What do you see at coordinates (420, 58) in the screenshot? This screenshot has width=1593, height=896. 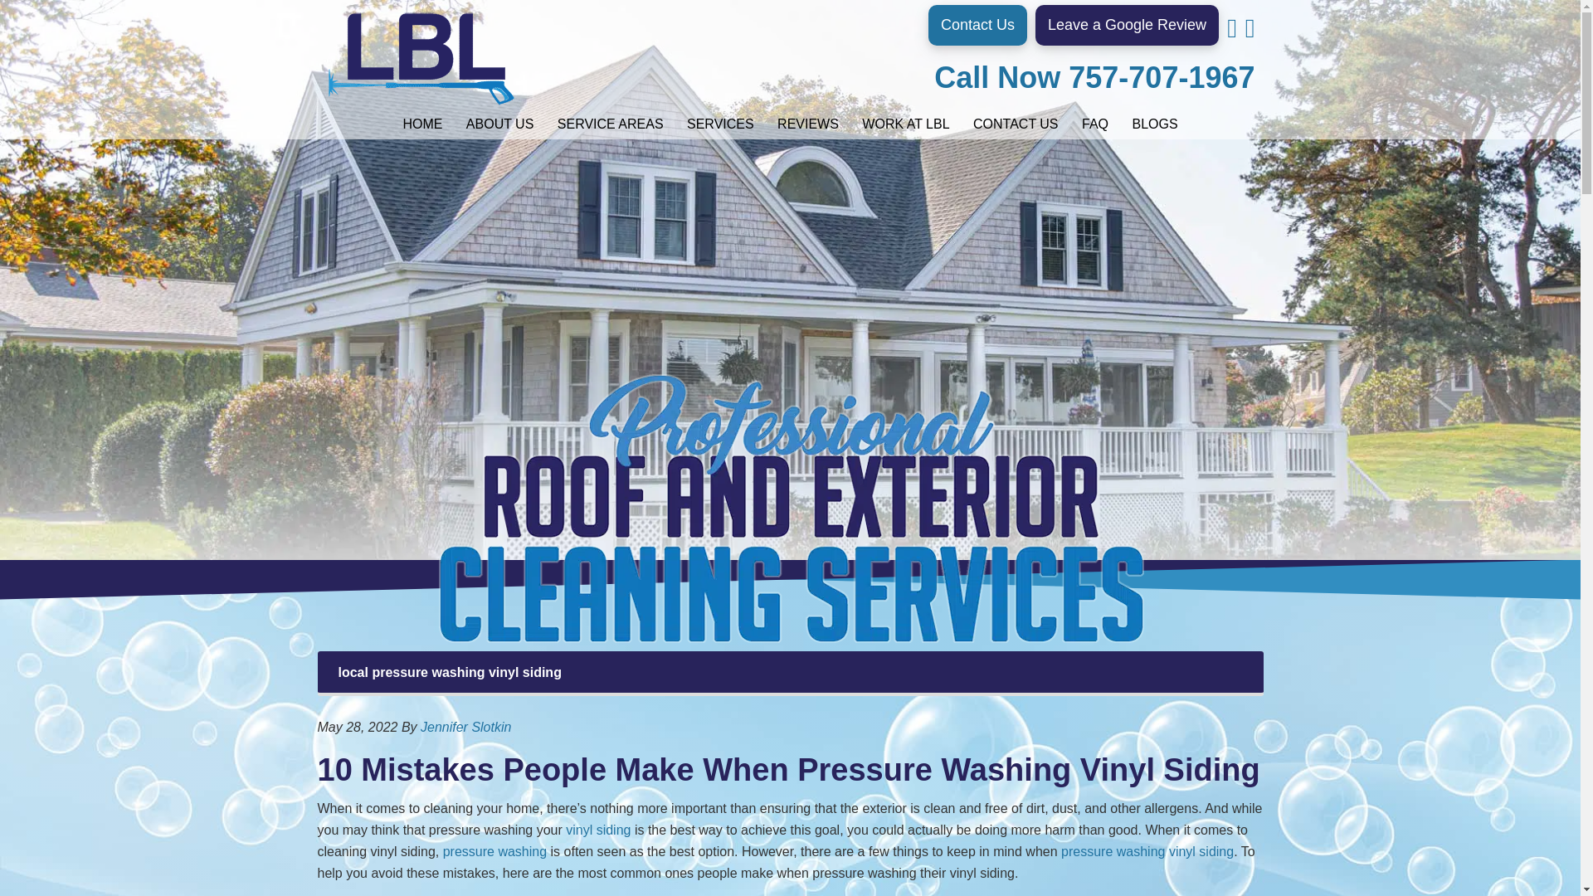 I see `LBL Softwash` at bounding box center [420, 58].